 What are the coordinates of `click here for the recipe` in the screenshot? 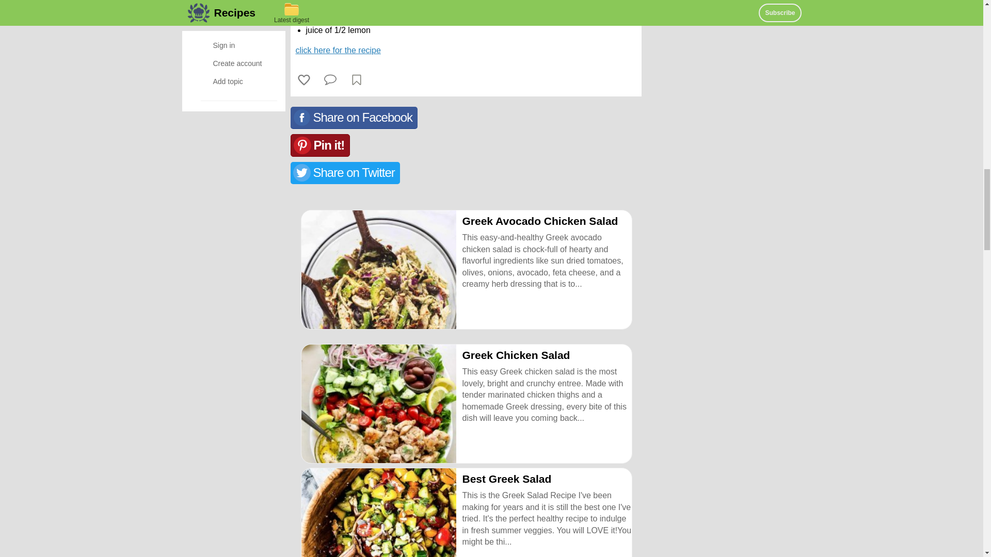 It's located at (338, 50).